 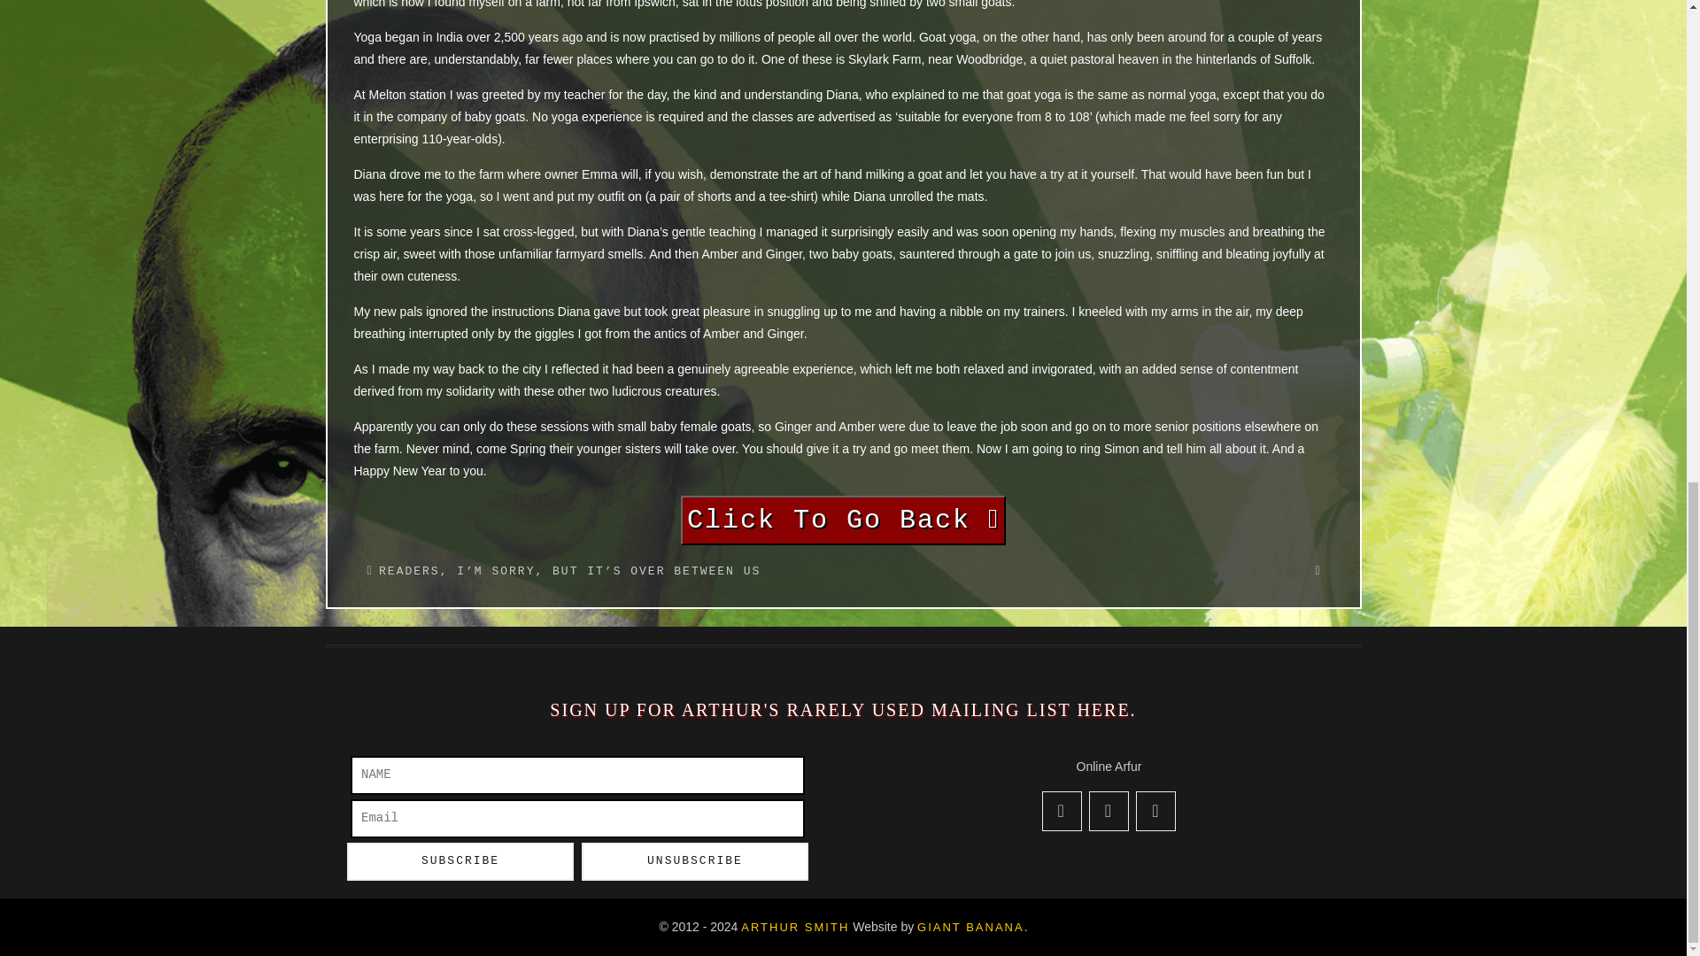 I want to click on GIANT BANANA, so click(x=970, y=928).